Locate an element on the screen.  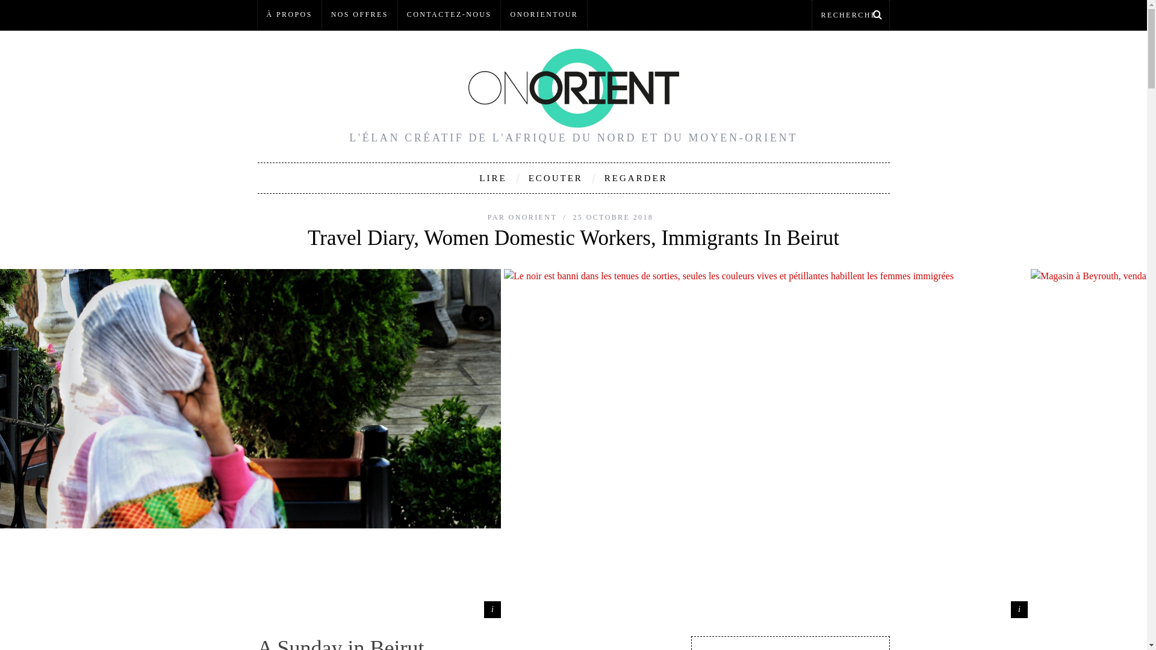
Recherche is located at coordinates (850, 14).